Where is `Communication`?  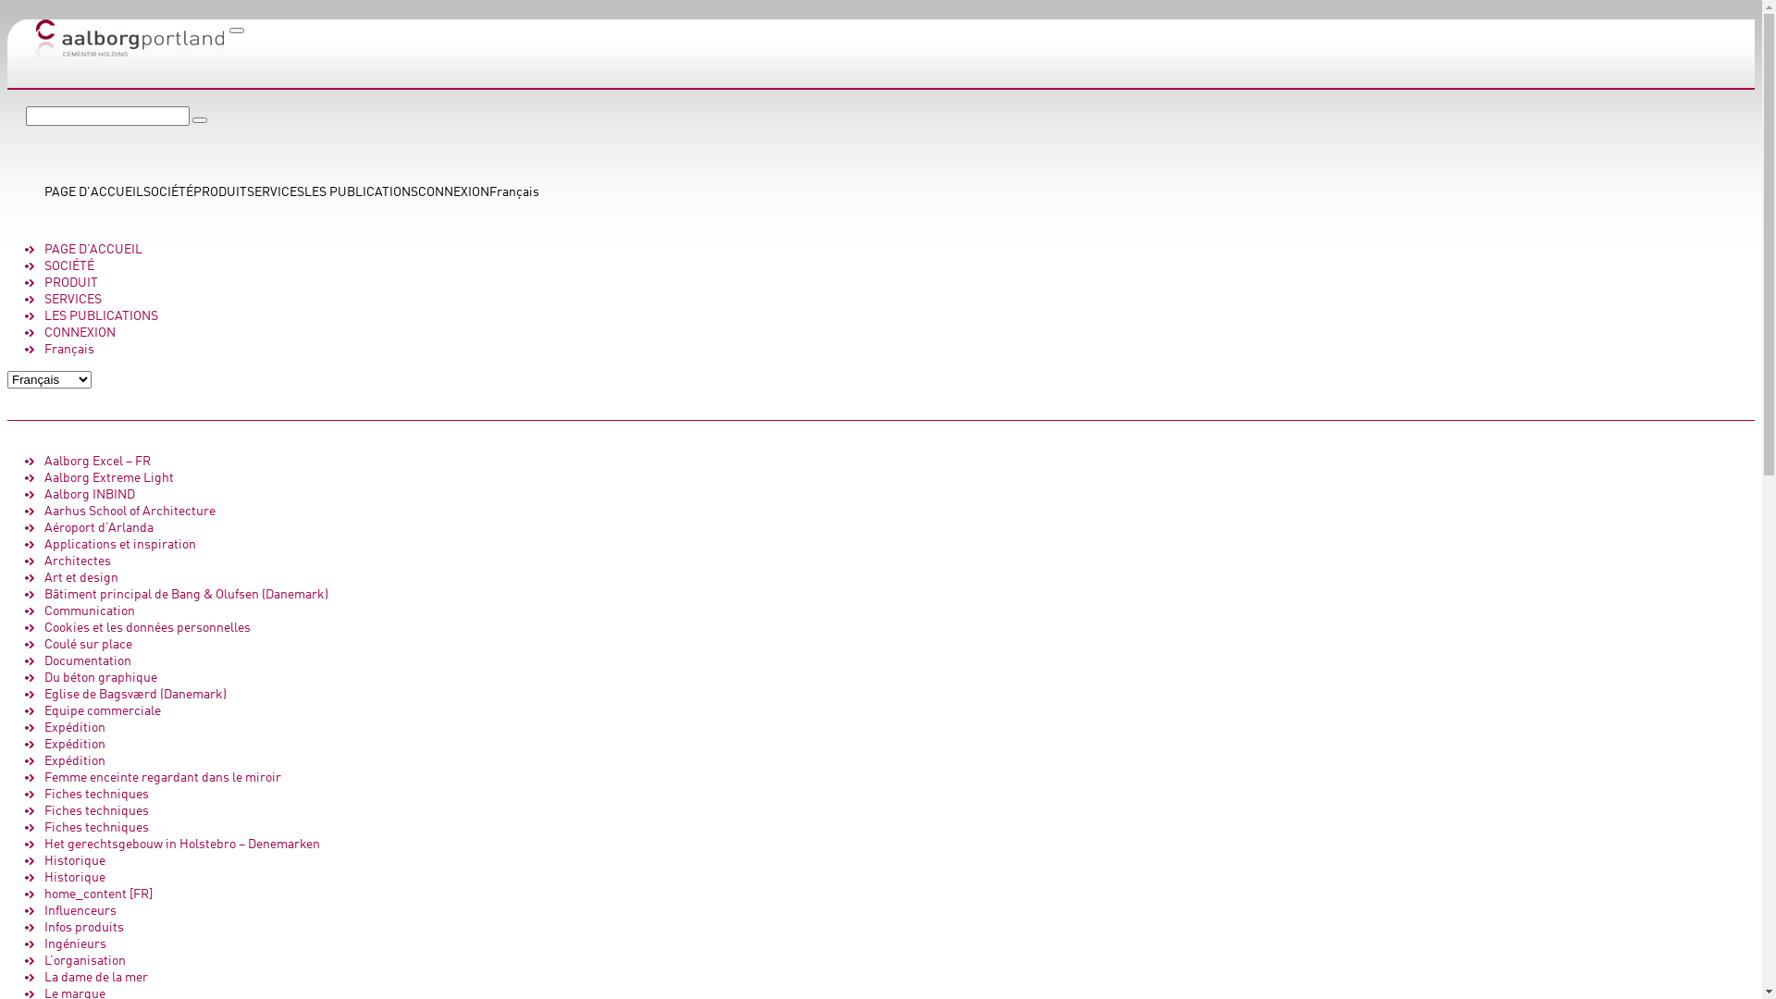 Communication is located at coordinates (90, 611).